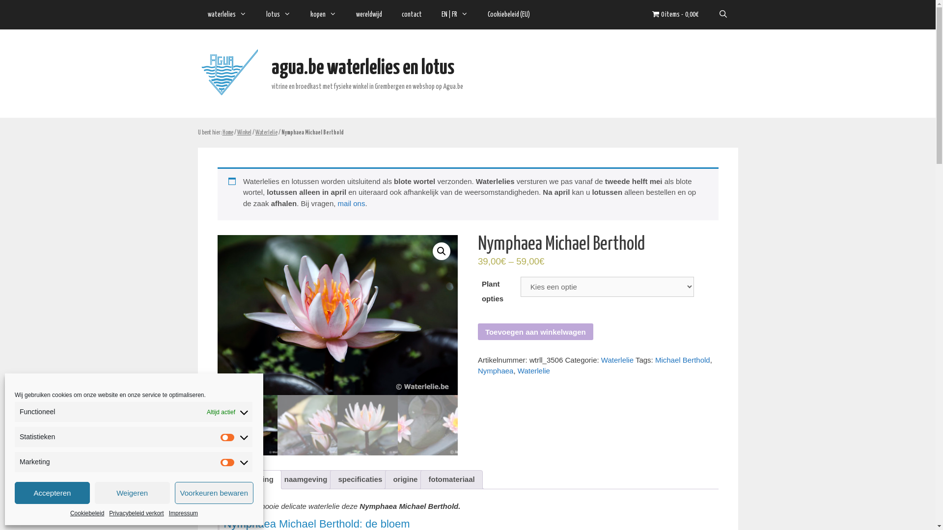 The height and width of the screenshot is (530, 943). Describe the element at coordinates (87, 513) in the screenshot. I see `Cookiebeleid` at that location.